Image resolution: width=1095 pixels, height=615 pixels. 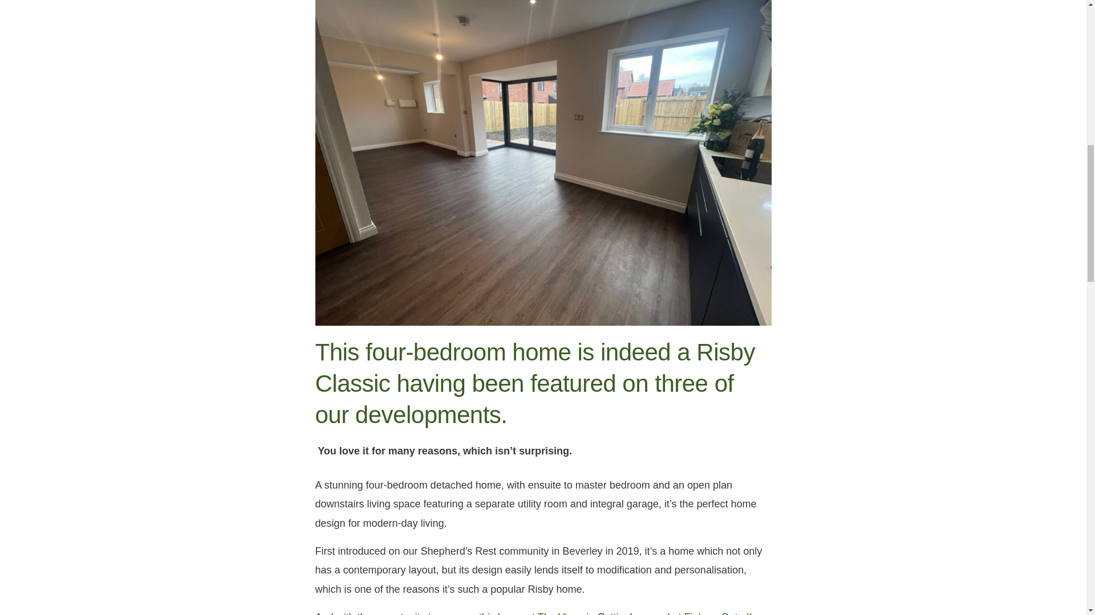 I want to click on Figham Gate II, so click(x=719, y=613).